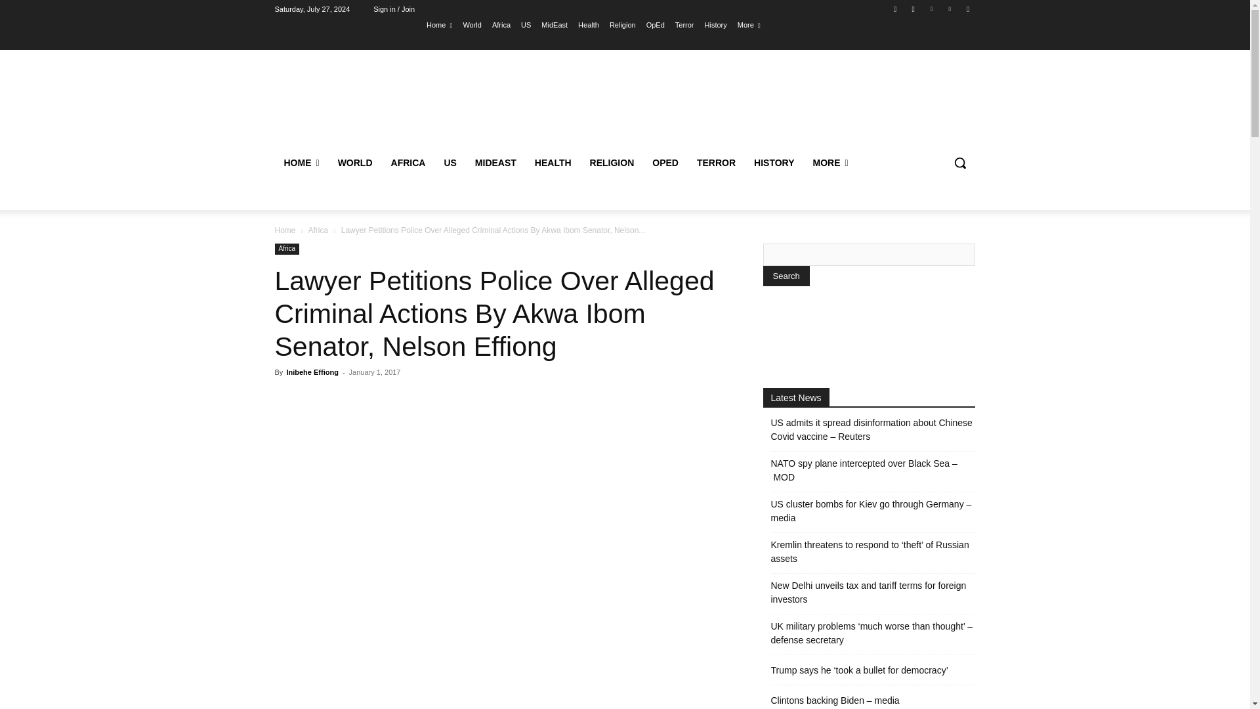 The image size is (1260, 709). Describe the element at coordinates (895, 9) in the screenshot. I see `Facebook` at that location.